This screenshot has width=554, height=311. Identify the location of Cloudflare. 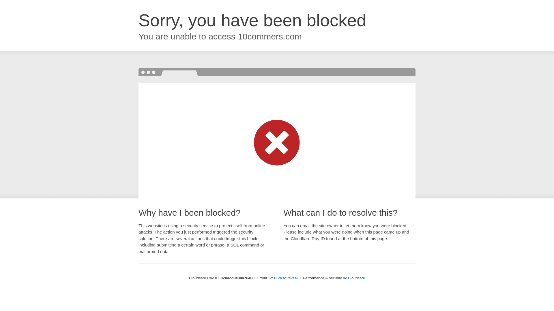
(357, 278).